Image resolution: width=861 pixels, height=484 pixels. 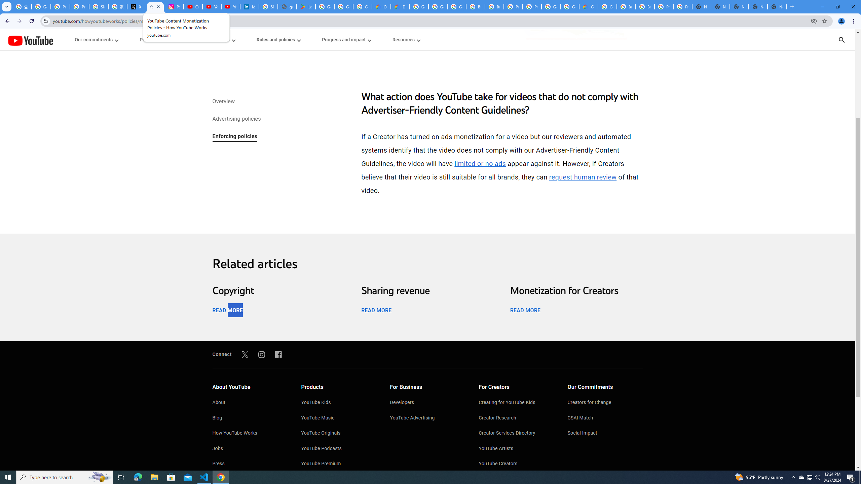 I want to click on Our commitments menupopup, so click(x=97, y=40).